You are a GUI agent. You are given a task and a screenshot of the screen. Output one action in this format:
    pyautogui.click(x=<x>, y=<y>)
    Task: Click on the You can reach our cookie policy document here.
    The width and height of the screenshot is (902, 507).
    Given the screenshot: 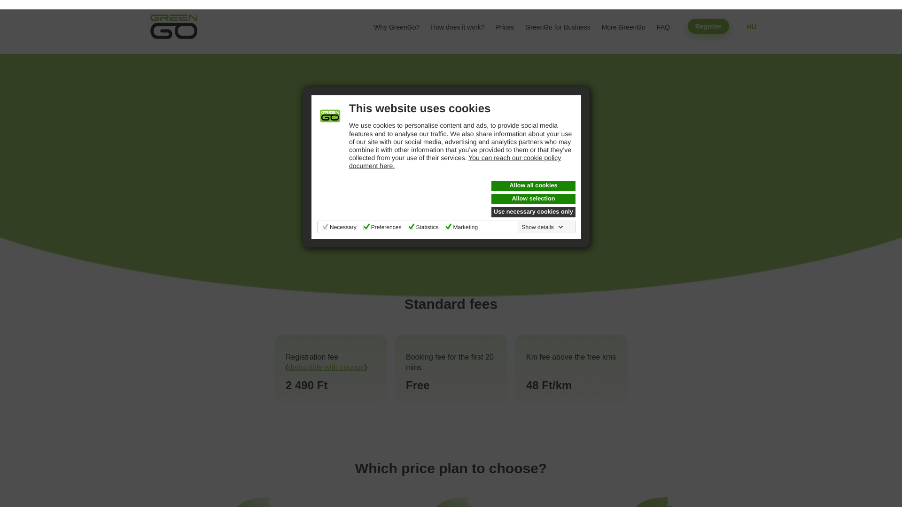 What is the action you would take?
    pyautogui.click(x=455, y=161)
    